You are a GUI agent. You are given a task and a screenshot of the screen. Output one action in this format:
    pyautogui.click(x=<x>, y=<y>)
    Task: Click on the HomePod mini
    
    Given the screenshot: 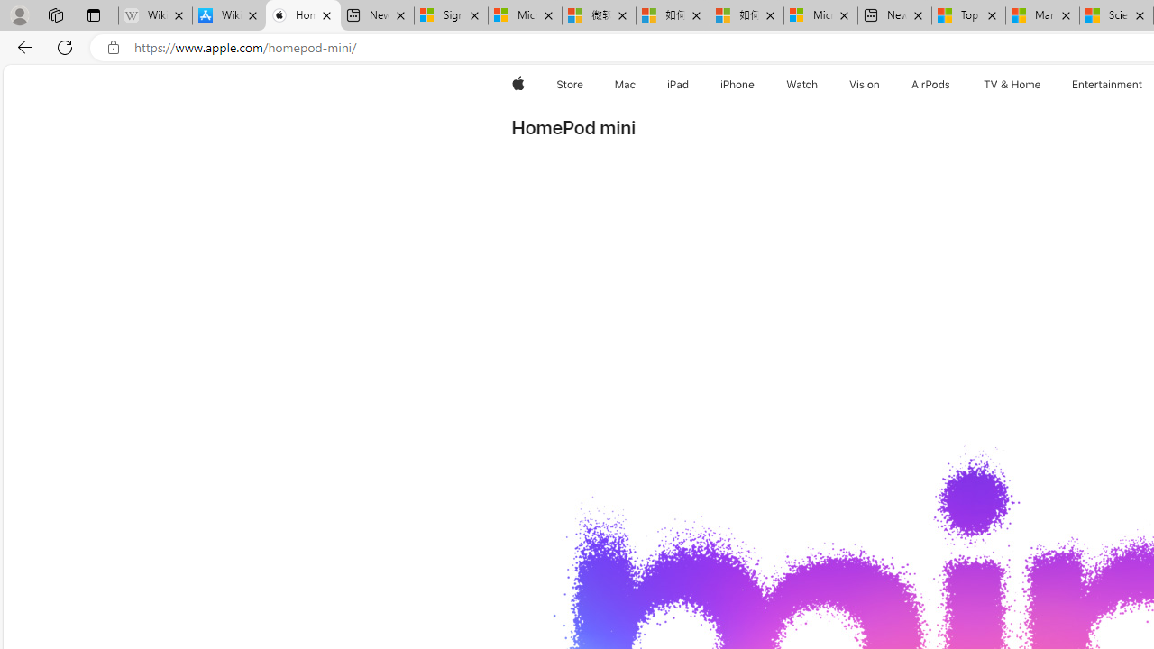 What is the action you would take?
    pyautogui.click(x=573, y=128)
    